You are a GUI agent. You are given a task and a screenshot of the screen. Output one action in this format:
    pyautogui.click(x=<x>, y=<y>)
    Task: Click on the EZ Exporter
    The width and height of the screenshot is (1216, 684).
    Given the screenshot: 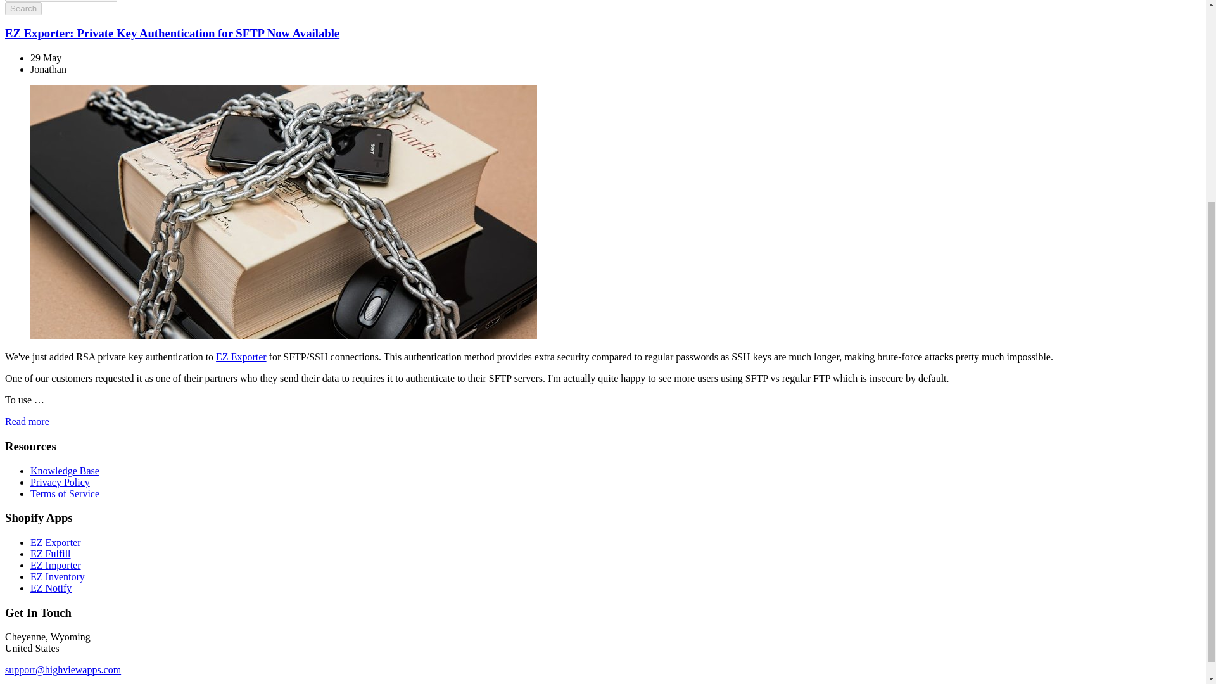 What is the action you would take?
    pyautogui.click(x=56, y=542)
    